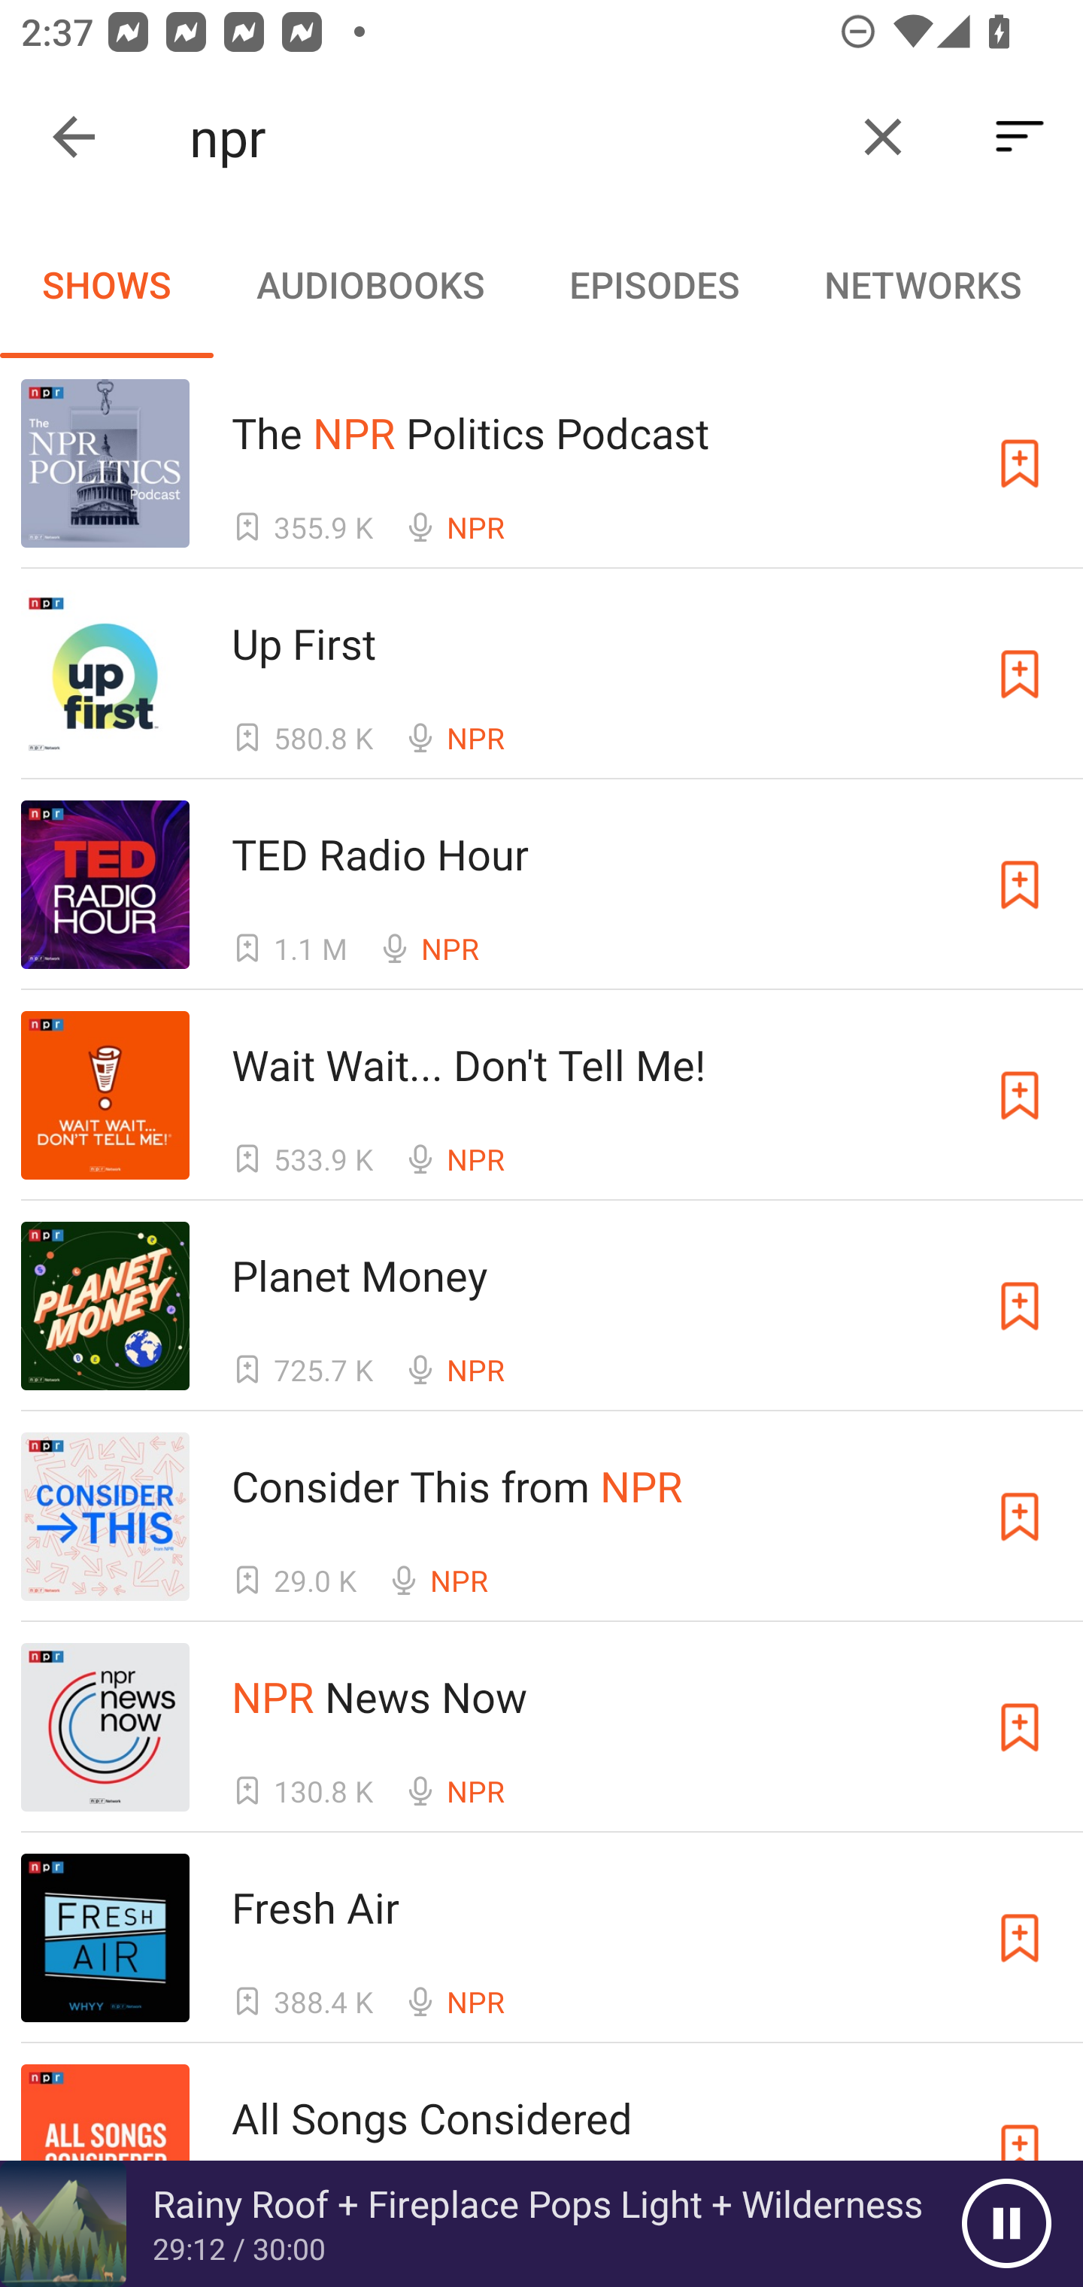 The height and width of the screenshot is (2287, 1083). What do you see at coordinates (1020, 1726) in the screenshot?
I see `Subscribe` at bounding box center [1020, 1726].